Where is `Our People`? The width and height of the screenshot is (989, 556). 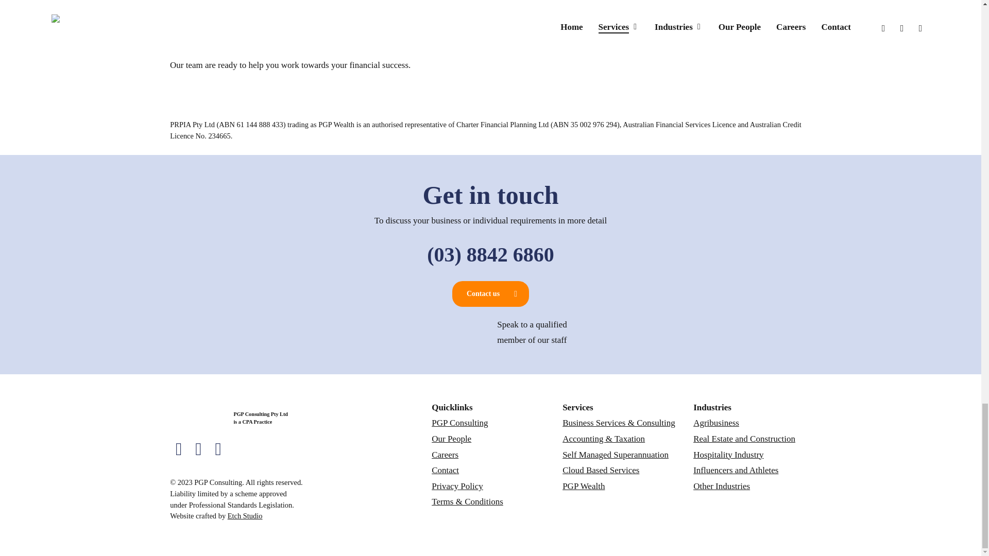 Our People is located at coordinates (451, 439).